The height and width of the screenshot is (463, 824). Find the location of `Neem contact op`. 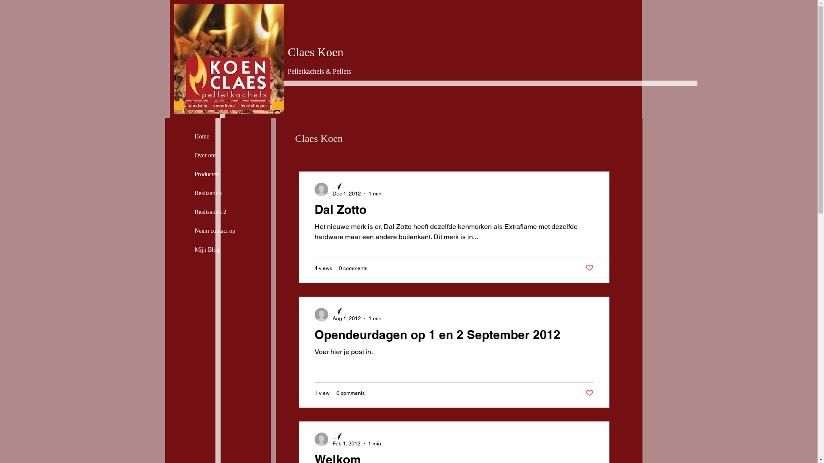

Neem contact op is located at coordinates (215, 231).